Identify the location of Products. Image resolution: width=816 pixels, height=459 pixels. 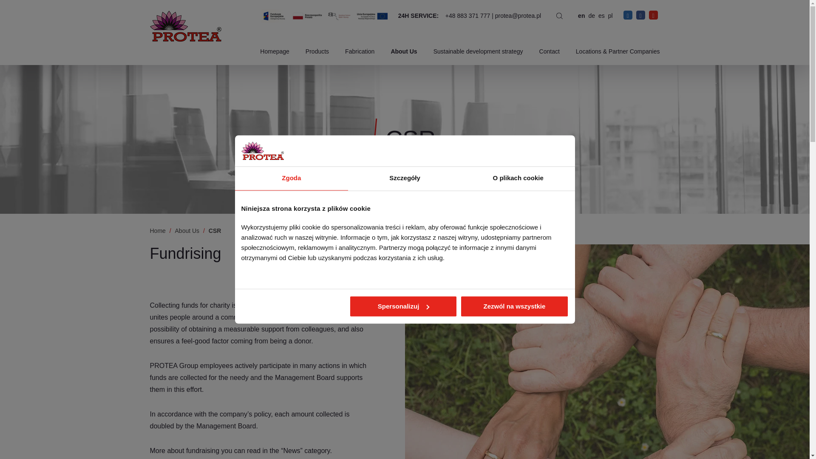
(317, 51).